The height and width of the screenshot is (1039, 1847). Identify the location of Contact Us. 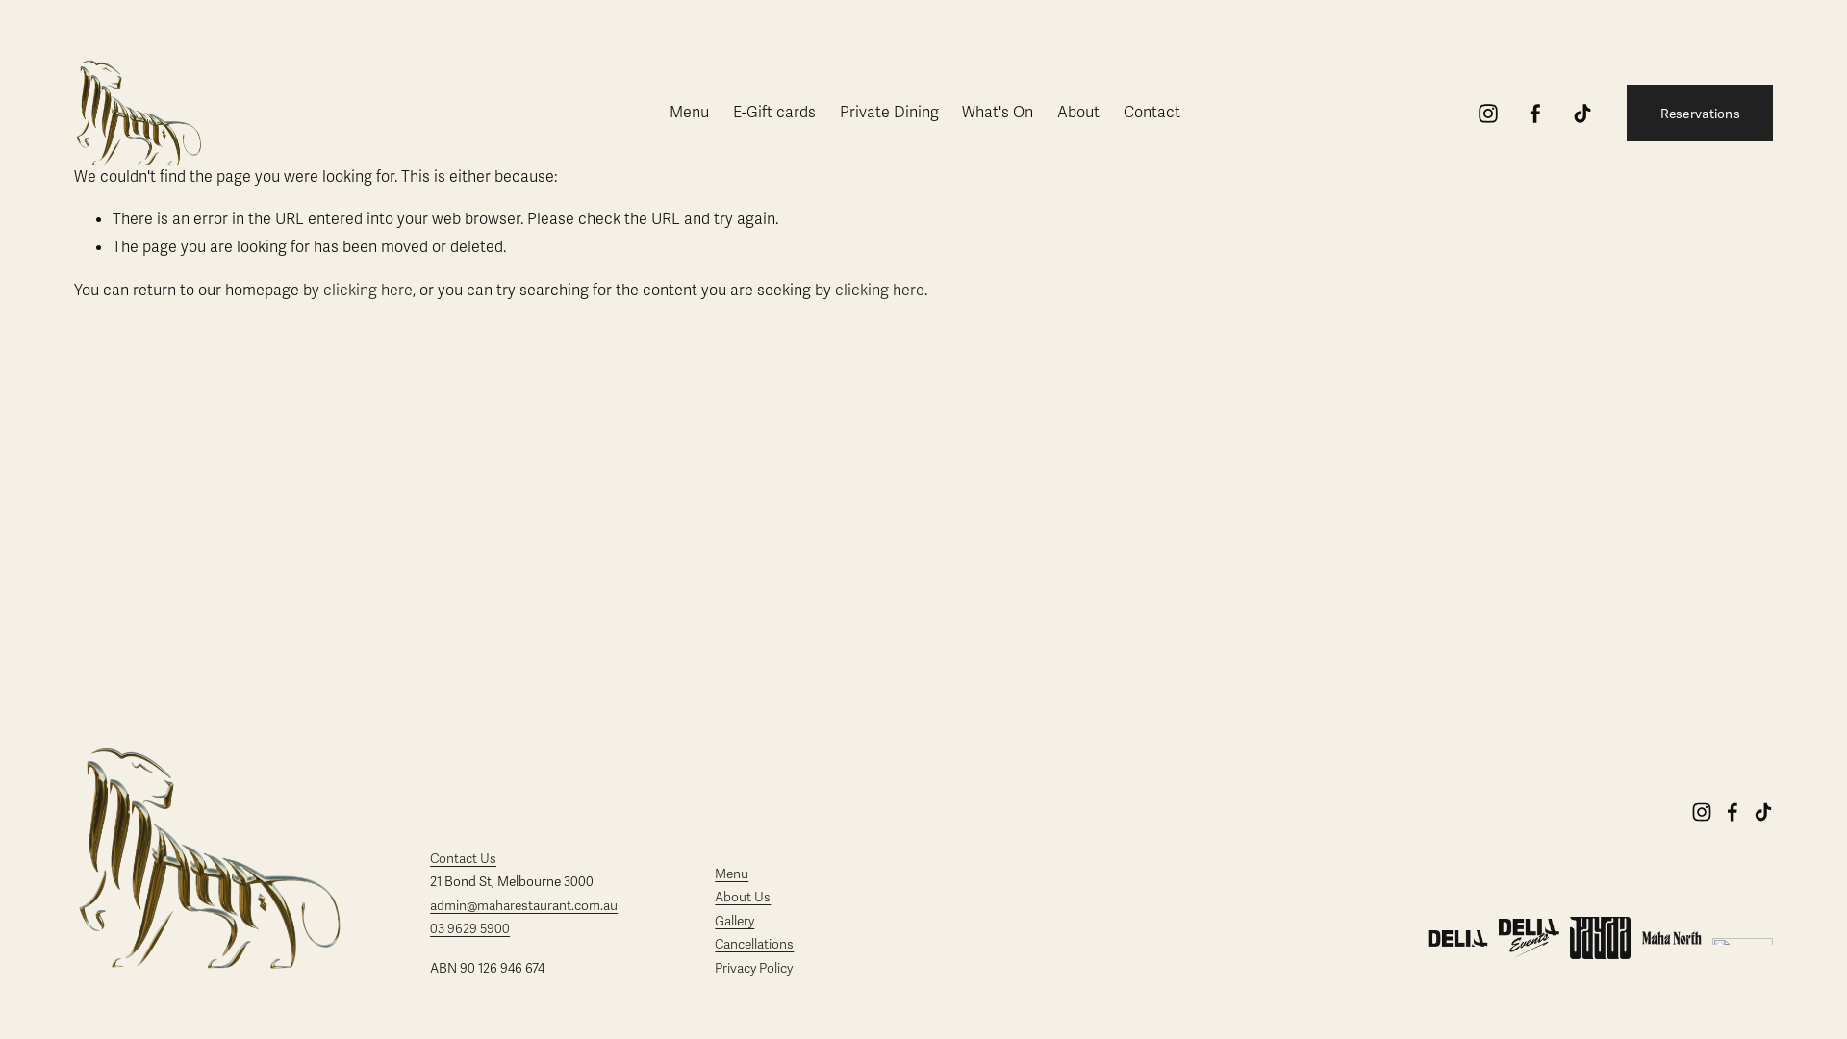
(464, 858).